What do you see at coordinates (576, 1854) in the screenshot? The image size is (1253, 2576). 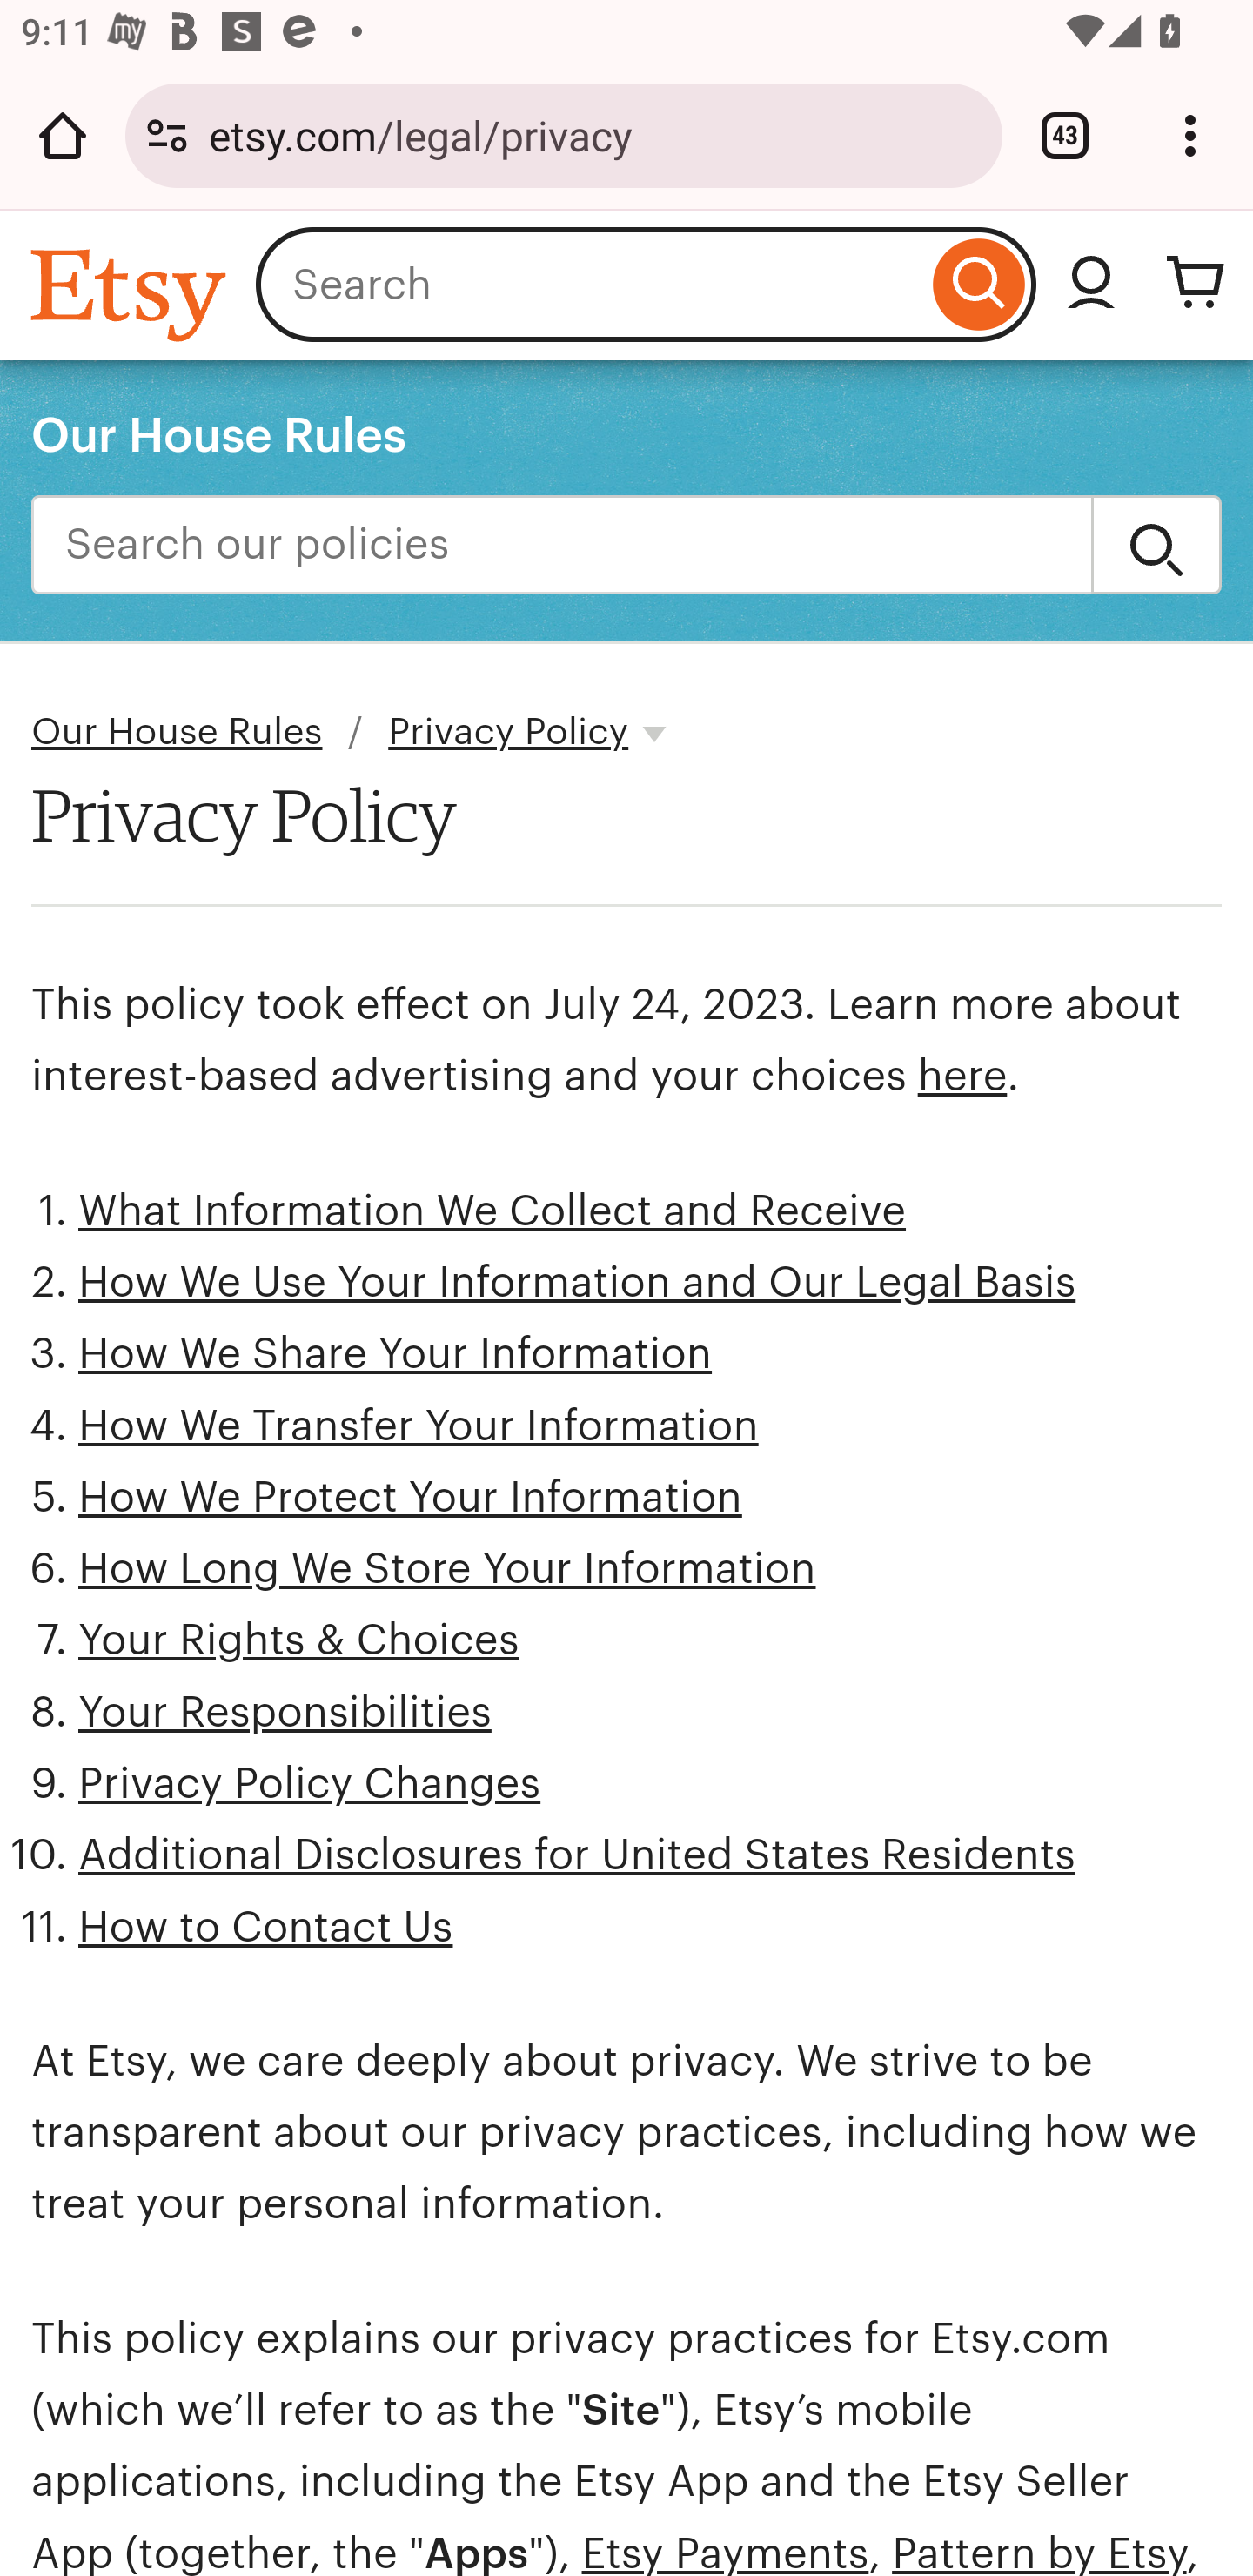 I see `Additional Disclosures for United States Residents` at bounding box center [576, 1854].